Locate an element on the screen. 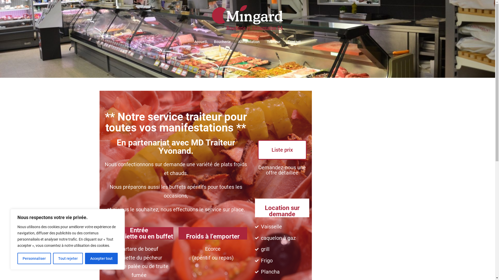  Liste prix is located at coordinates (282, 150).